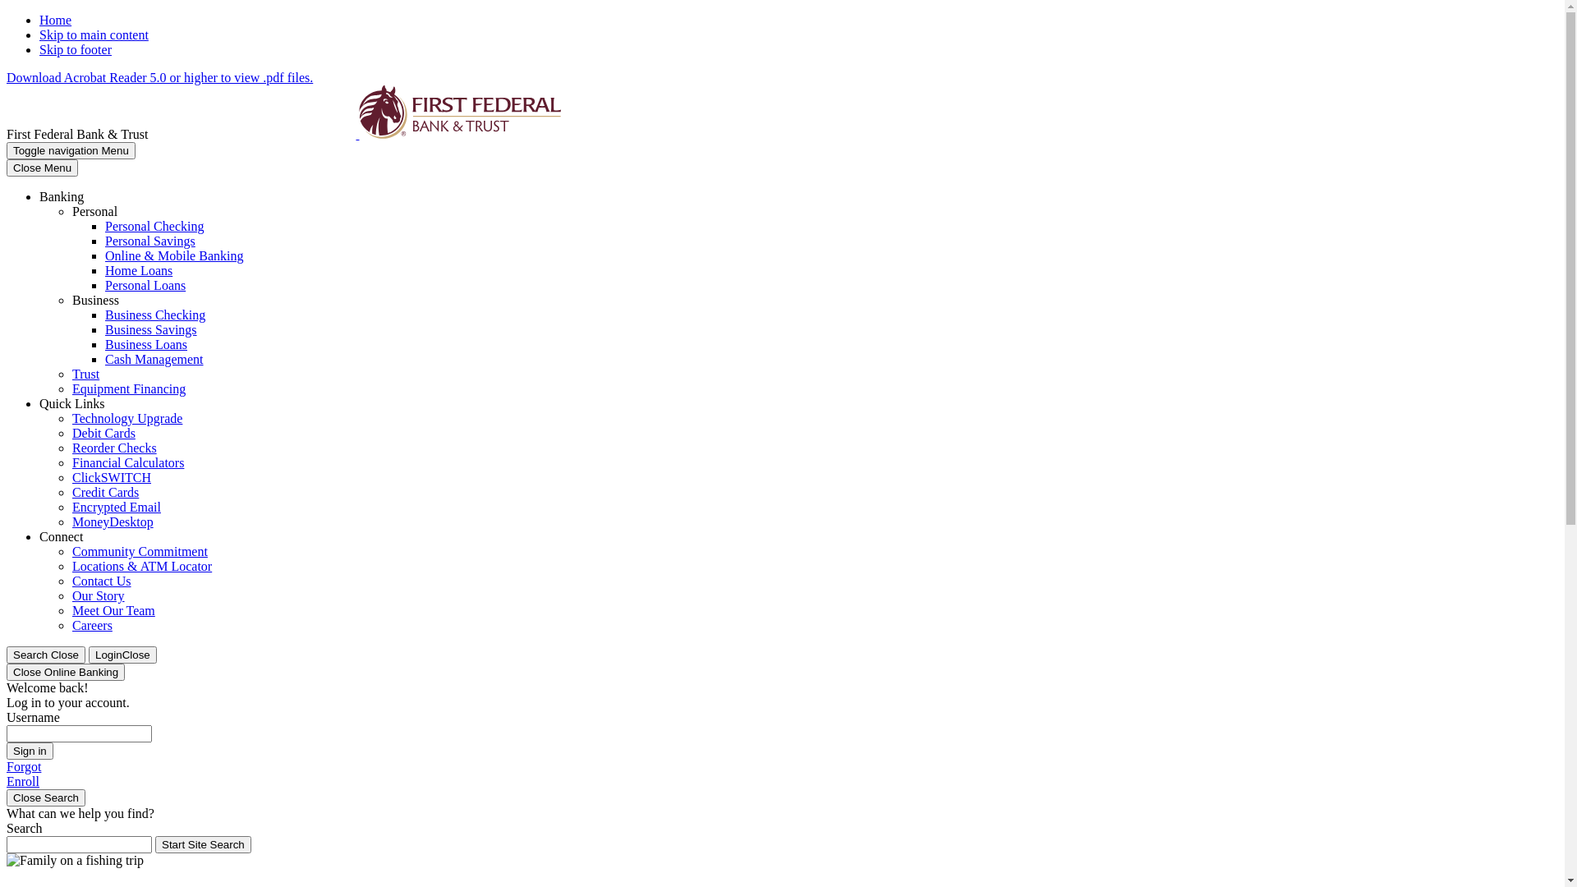 The image size is (1577, 887). I want to click on Download Acrobat Reader 5.0 or higher to view .pdf files., so click(159, 77).